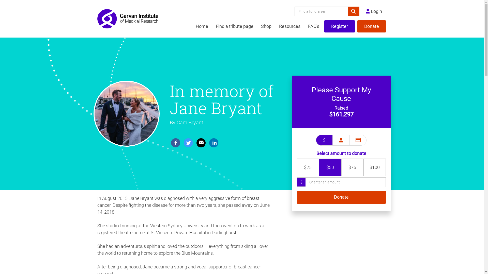 The height and width of the screenshot is (274, 488). Describe the element at coordinates (374, 11) in the screenshot. I see `Login` at that location.